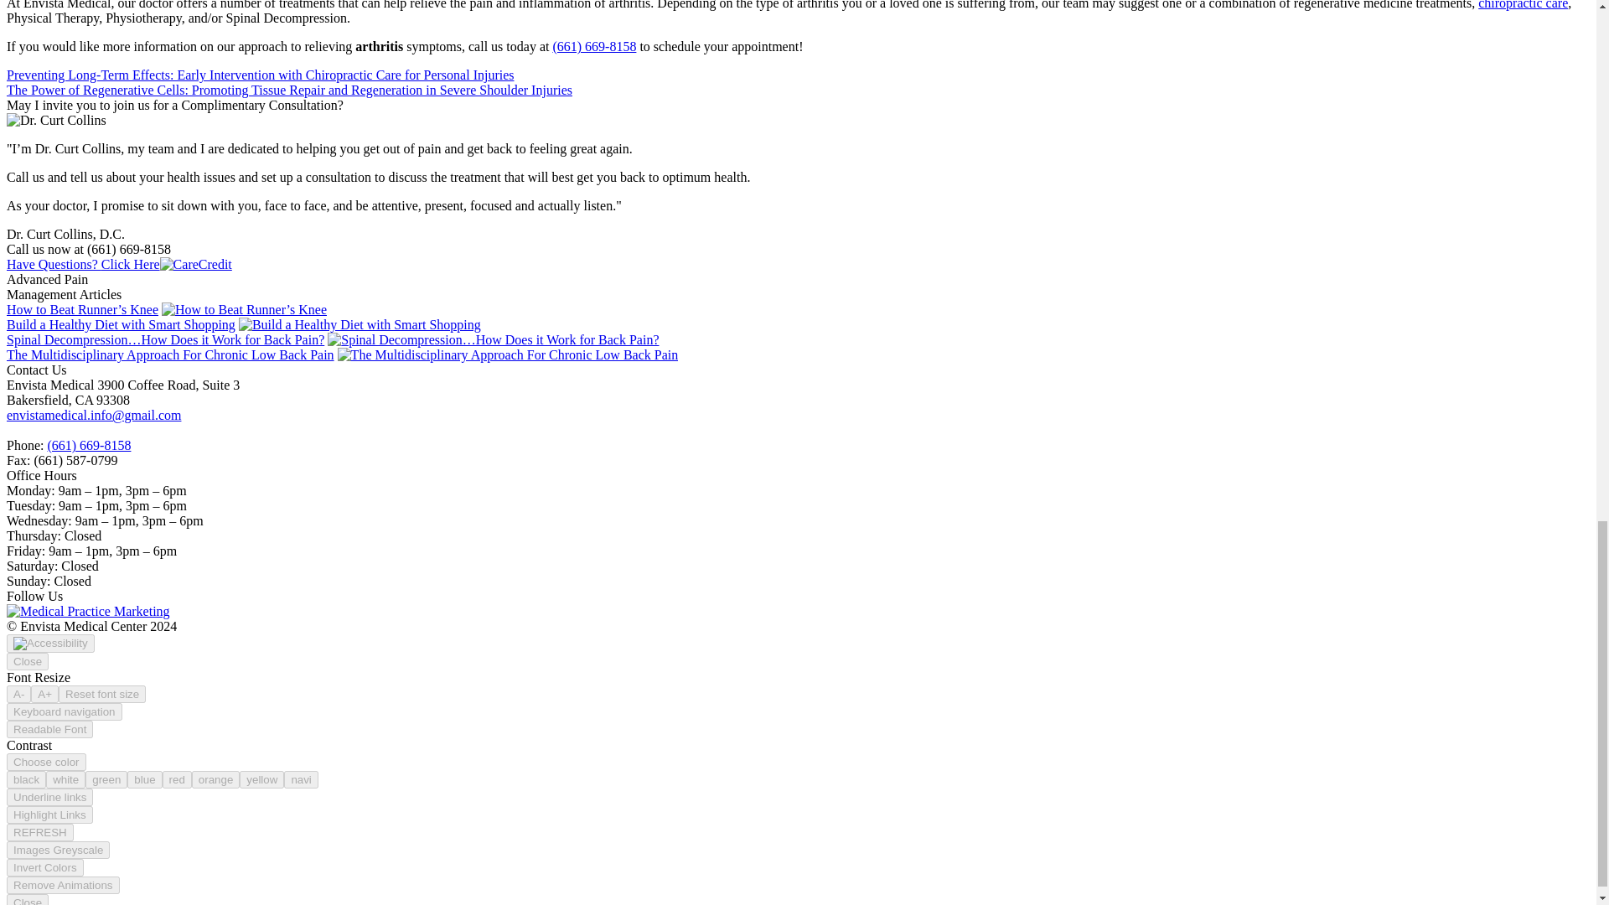  Describe the element at coordinates (46, 762) in the screenshot. I see `Contrast` at that location.